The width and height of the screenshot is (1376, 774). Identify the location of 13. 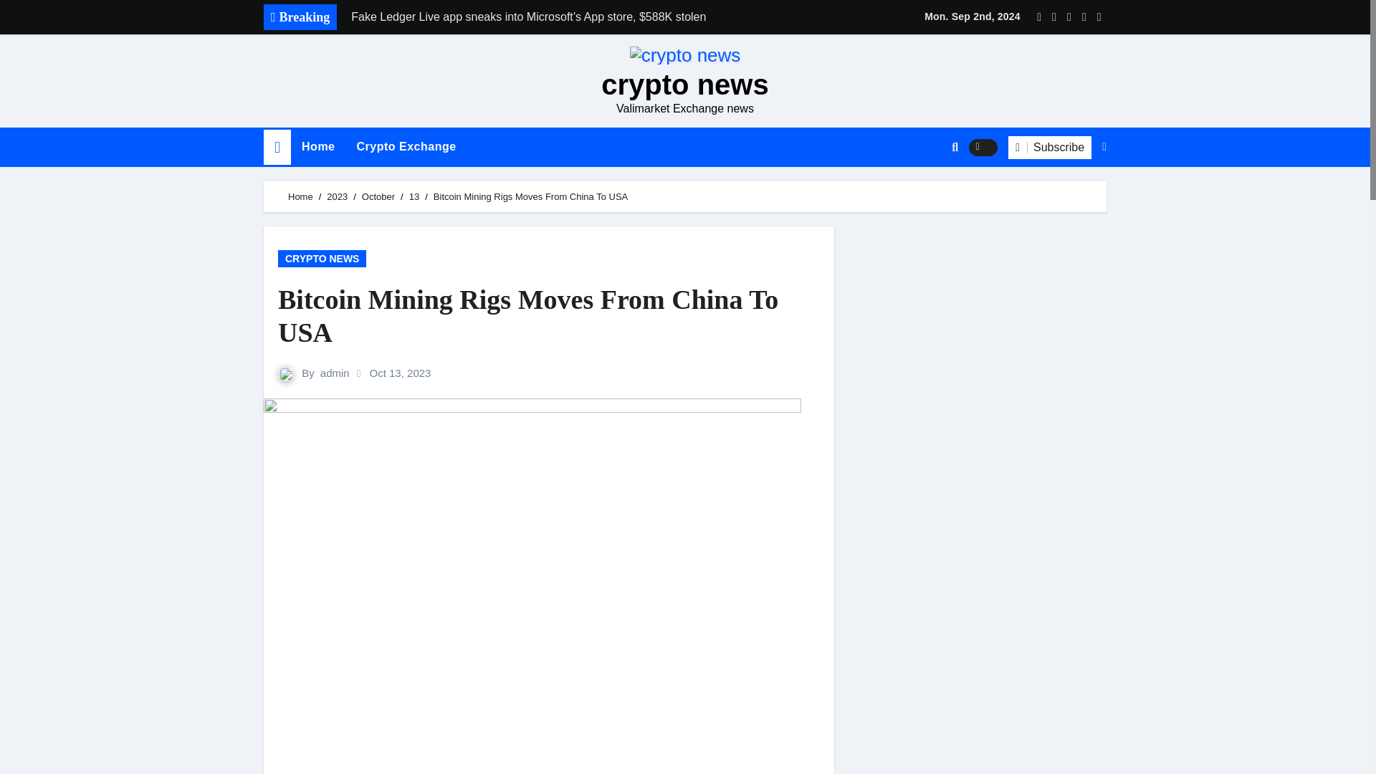
(414, 196).